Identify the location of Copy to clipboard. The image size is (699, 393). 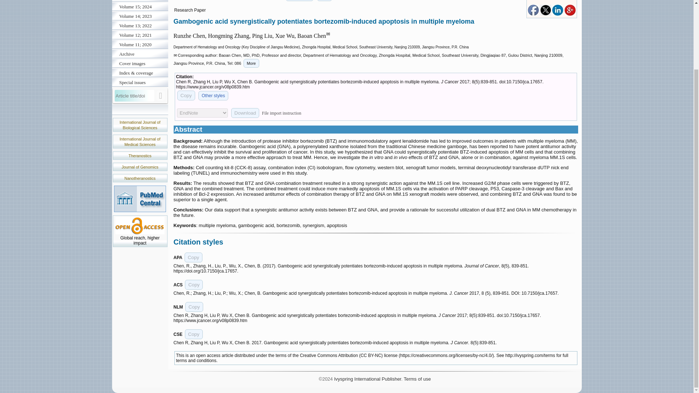
(194, 334).